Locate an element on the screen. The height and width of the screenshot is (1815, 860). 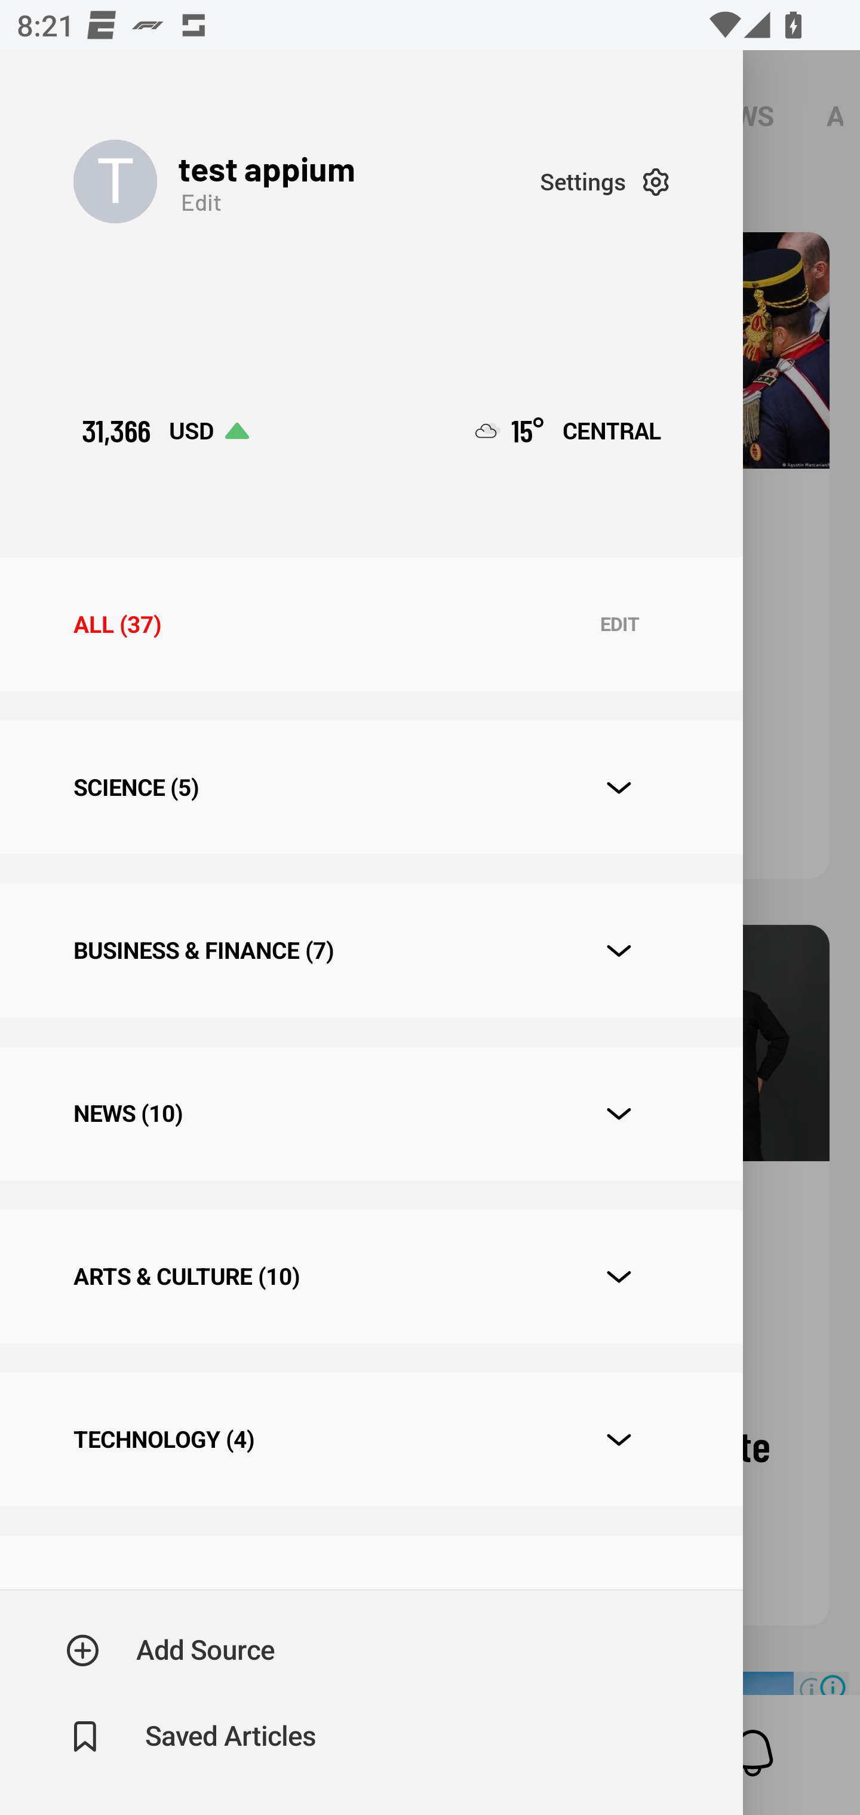
Current State of the Weather 15° CENTRAL is located at coordinates (569, 431).